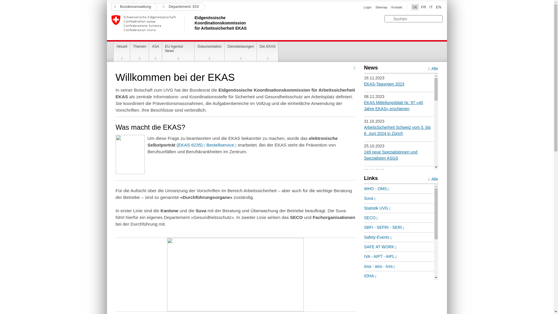  Describe the element at coordinates (241, 52) in the screenshot. I see `Dienstleistungen` at that location.